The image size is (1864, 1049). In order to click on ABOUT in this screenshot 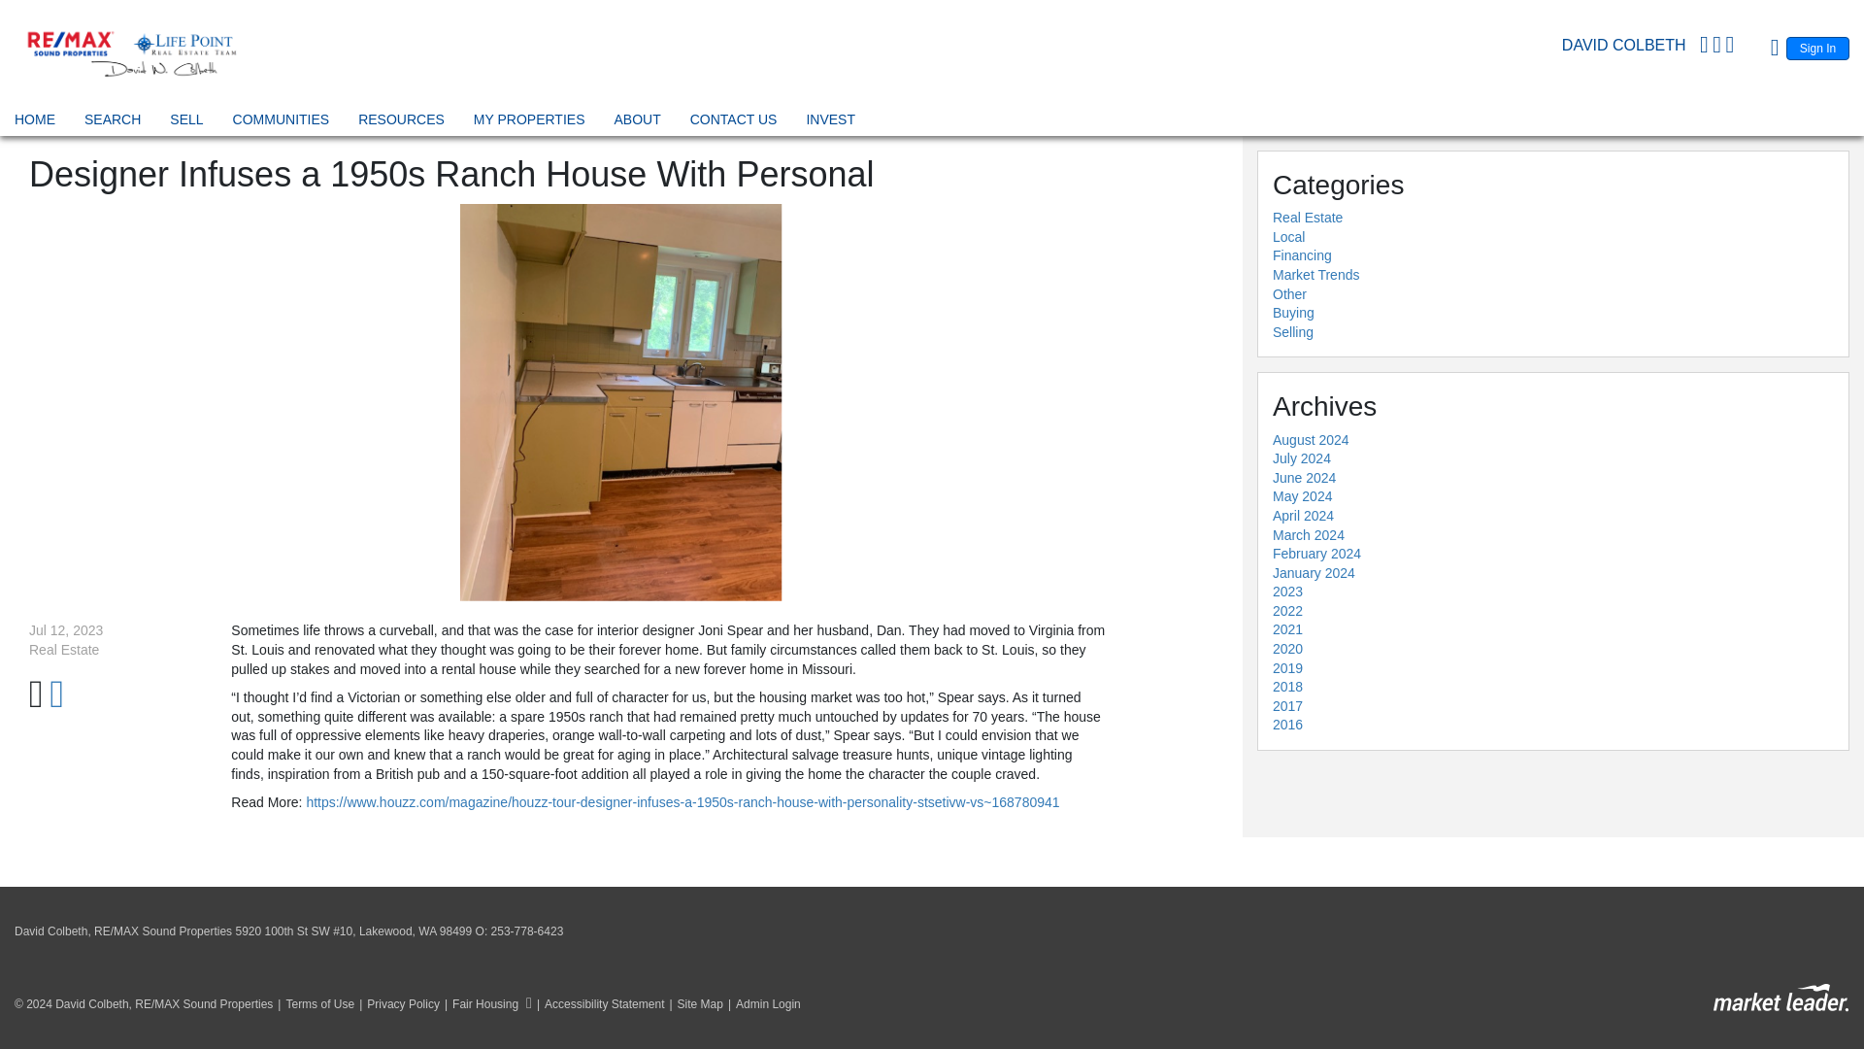, I will do `click(637, 122)`.